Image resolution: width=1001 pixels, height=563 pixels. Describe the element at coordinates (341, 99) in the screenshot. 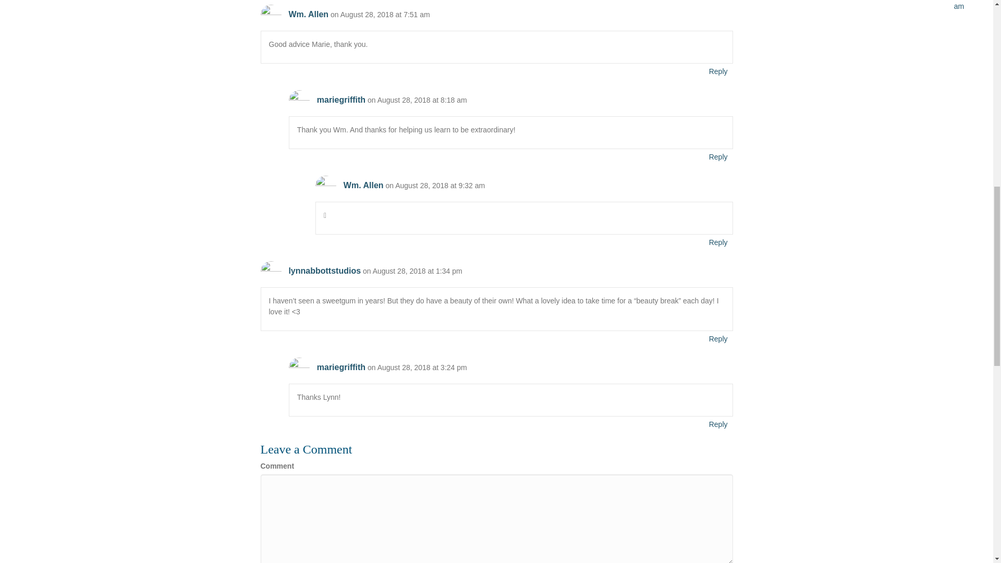

I see `mariegriffith` at that location.